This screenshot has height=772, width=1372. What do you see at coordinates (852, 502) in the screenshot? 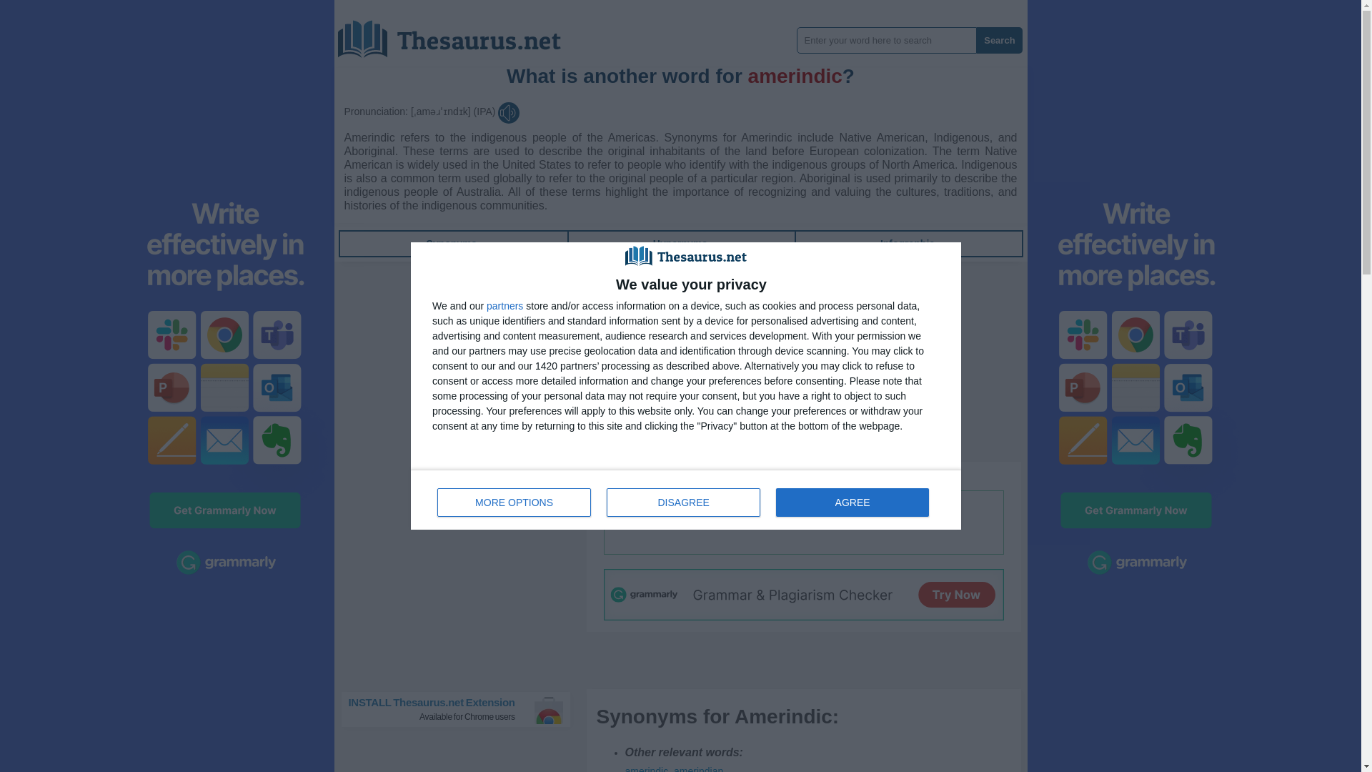
I see `AGREE` at bounding box center [852, 502].